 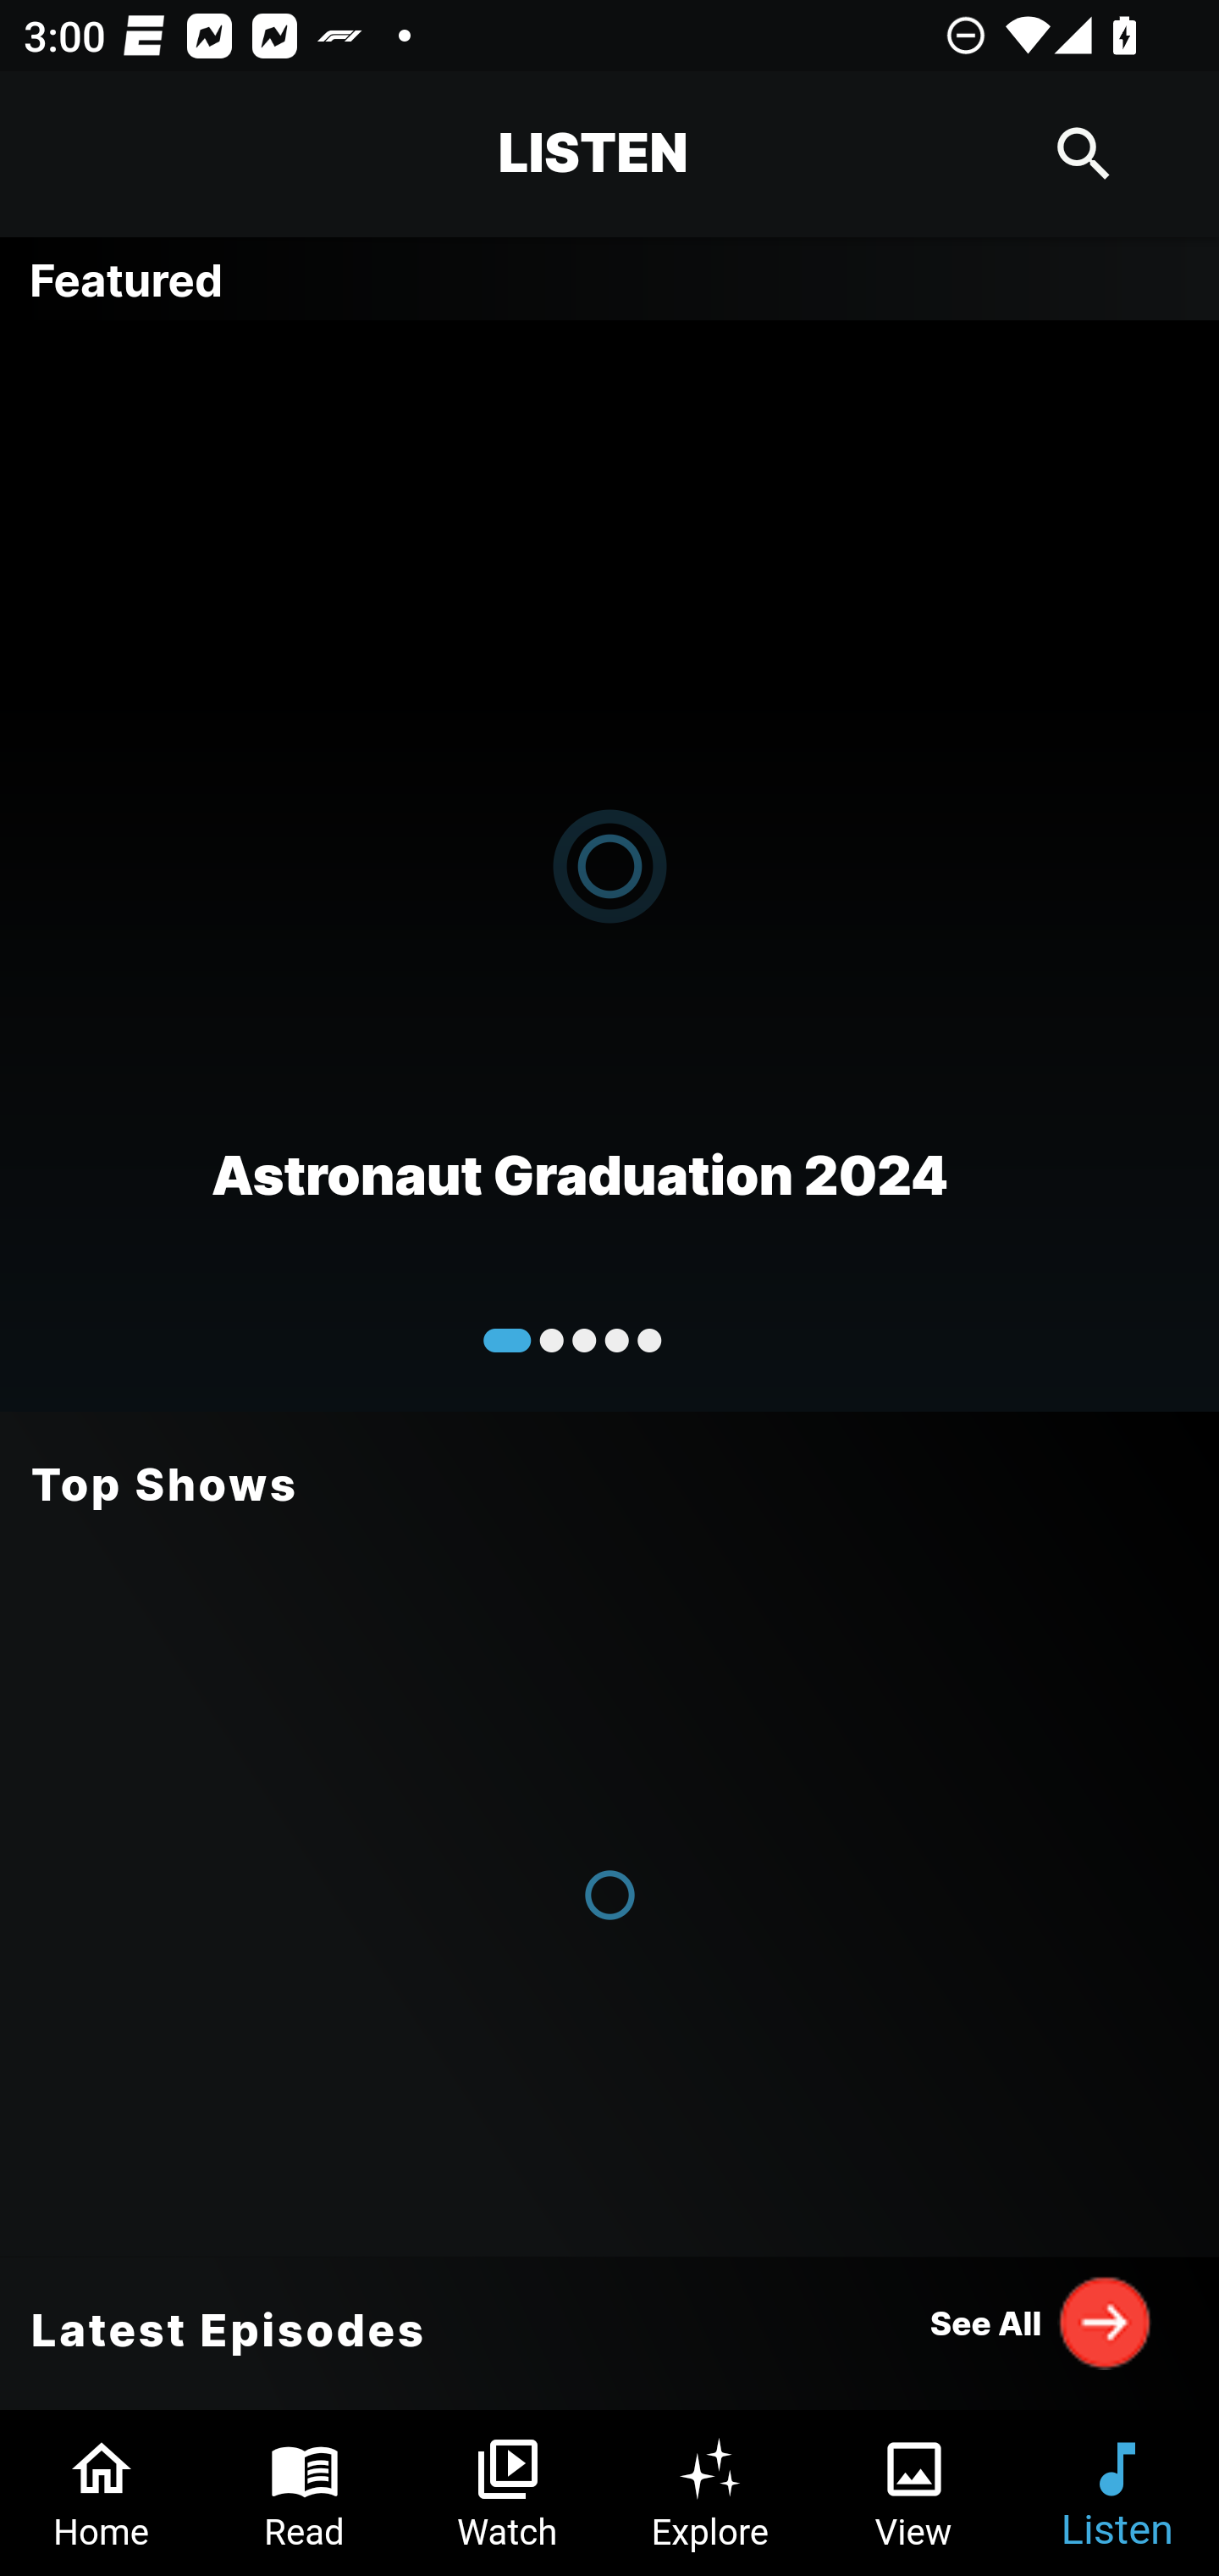 What do you see at coordinates (914, 2493) in the screenshot?
I see `View
Tab 5 of 6` at bounding box center [914, 2493].